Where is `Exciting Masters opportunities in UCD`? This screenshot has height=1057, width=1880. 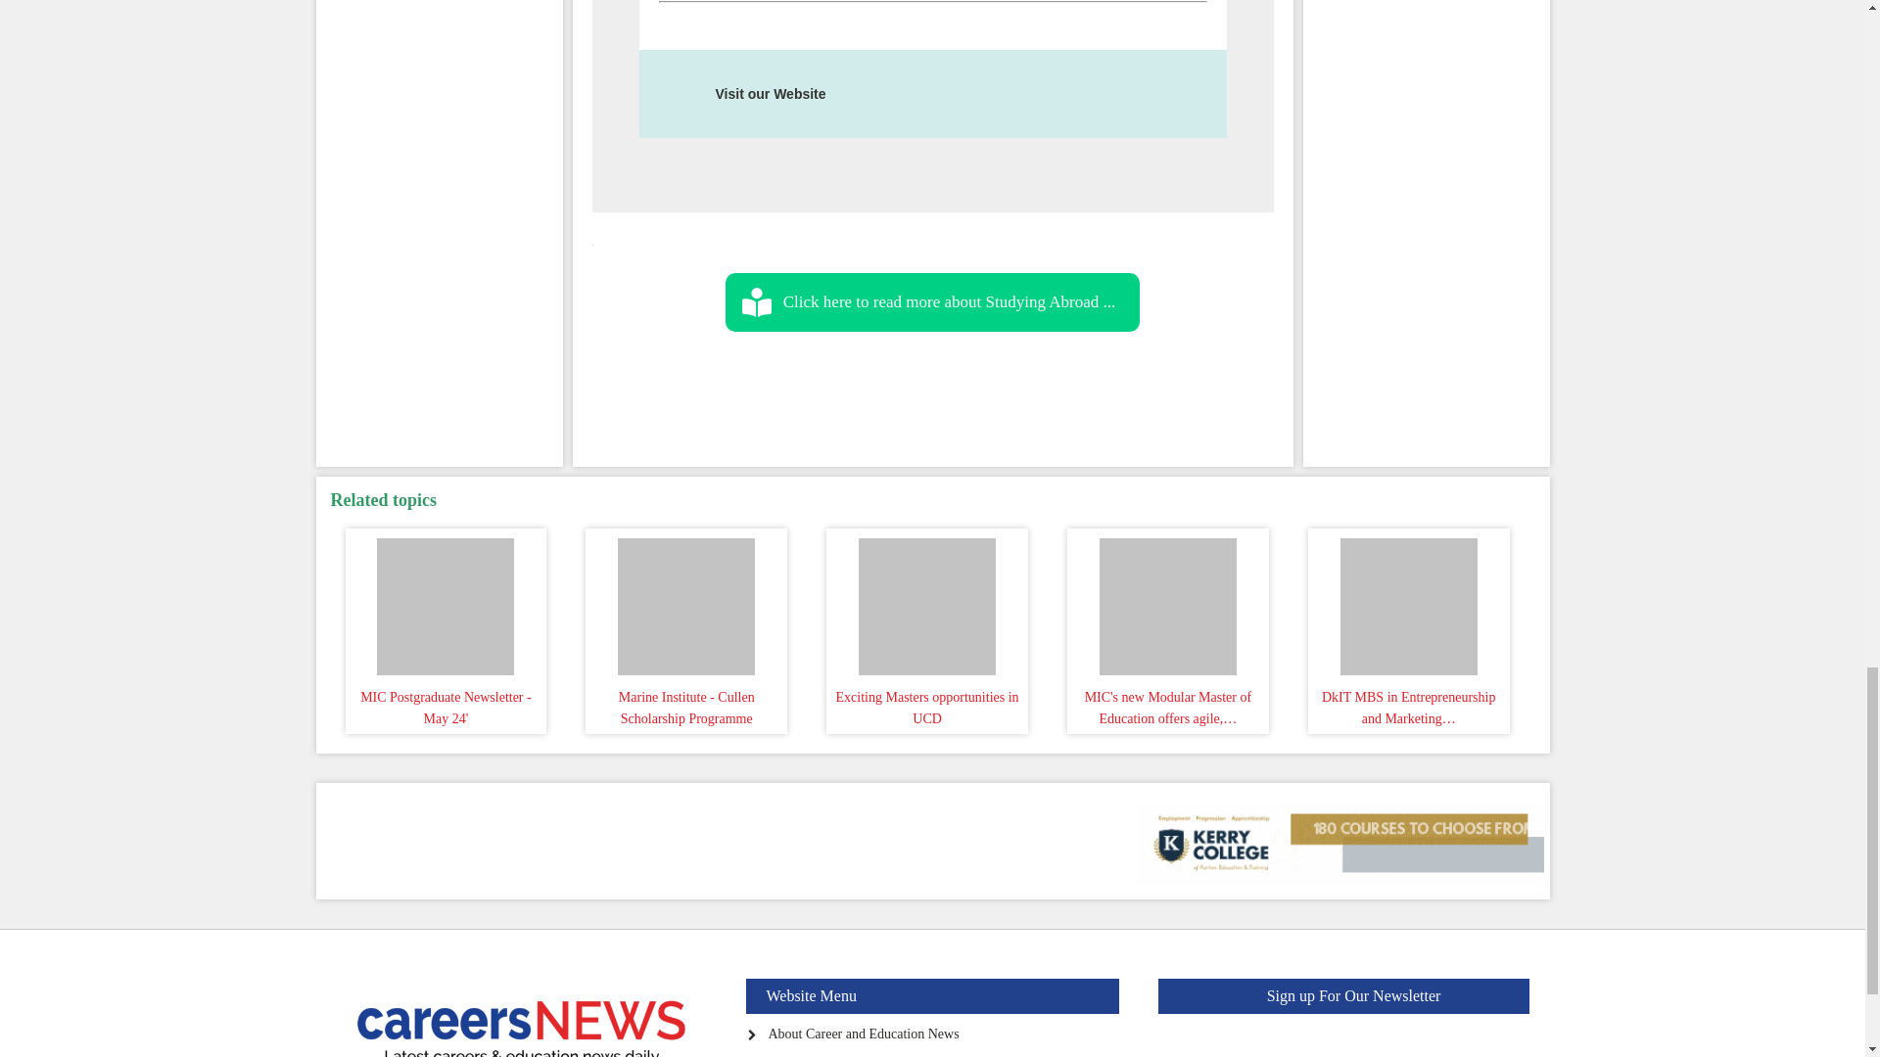 Exciting Masters opportunities in UCD is located at coordinates (926, 602).